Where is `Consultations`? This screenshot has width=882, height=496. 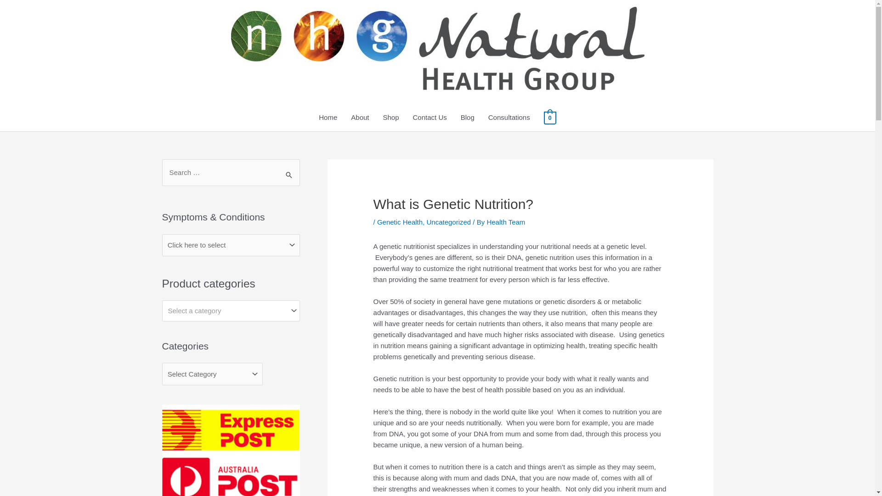
Consultations is located at coordinates (509, 118).